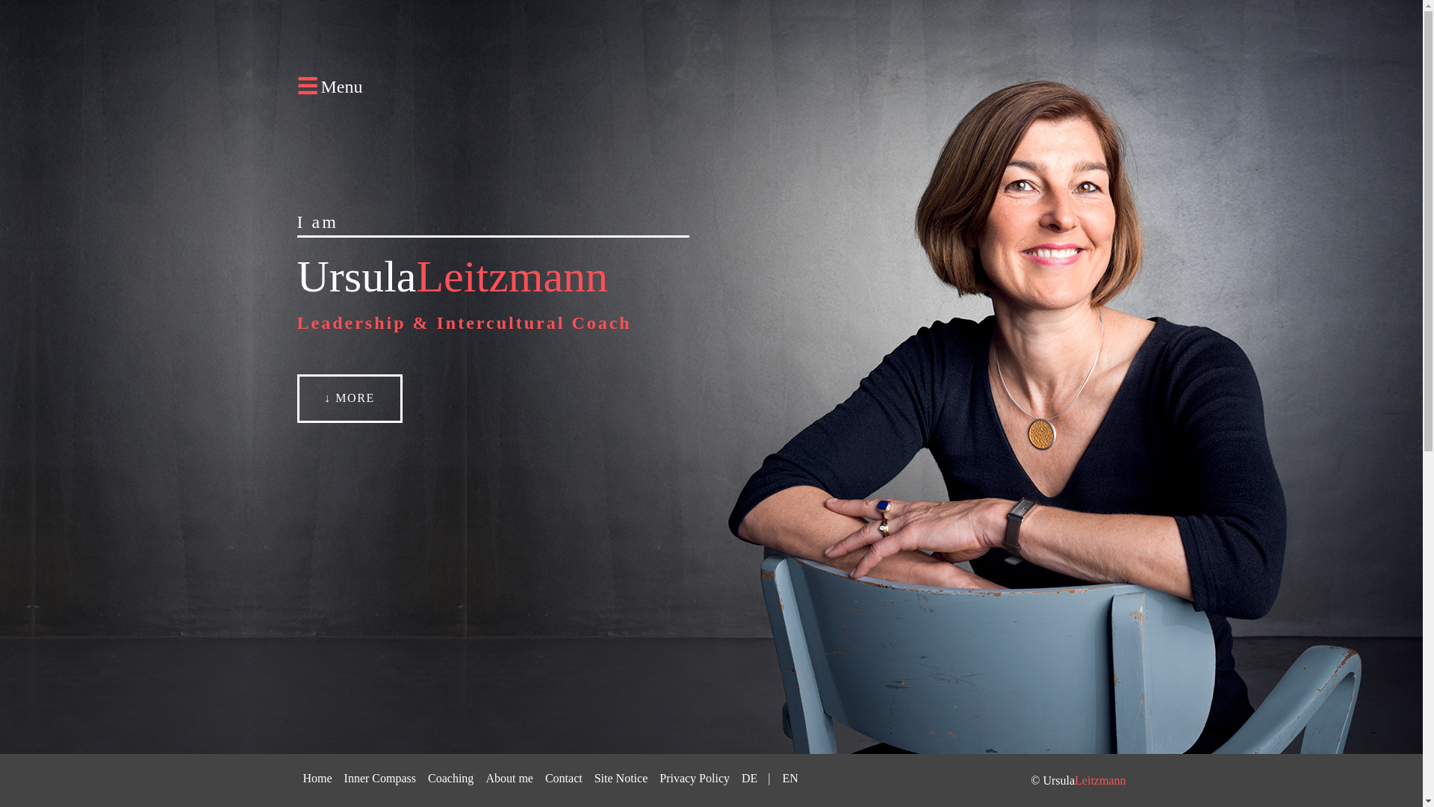  Describe the element at coordinates (563, 778) in the screenshot. I see `Contact` at that location.